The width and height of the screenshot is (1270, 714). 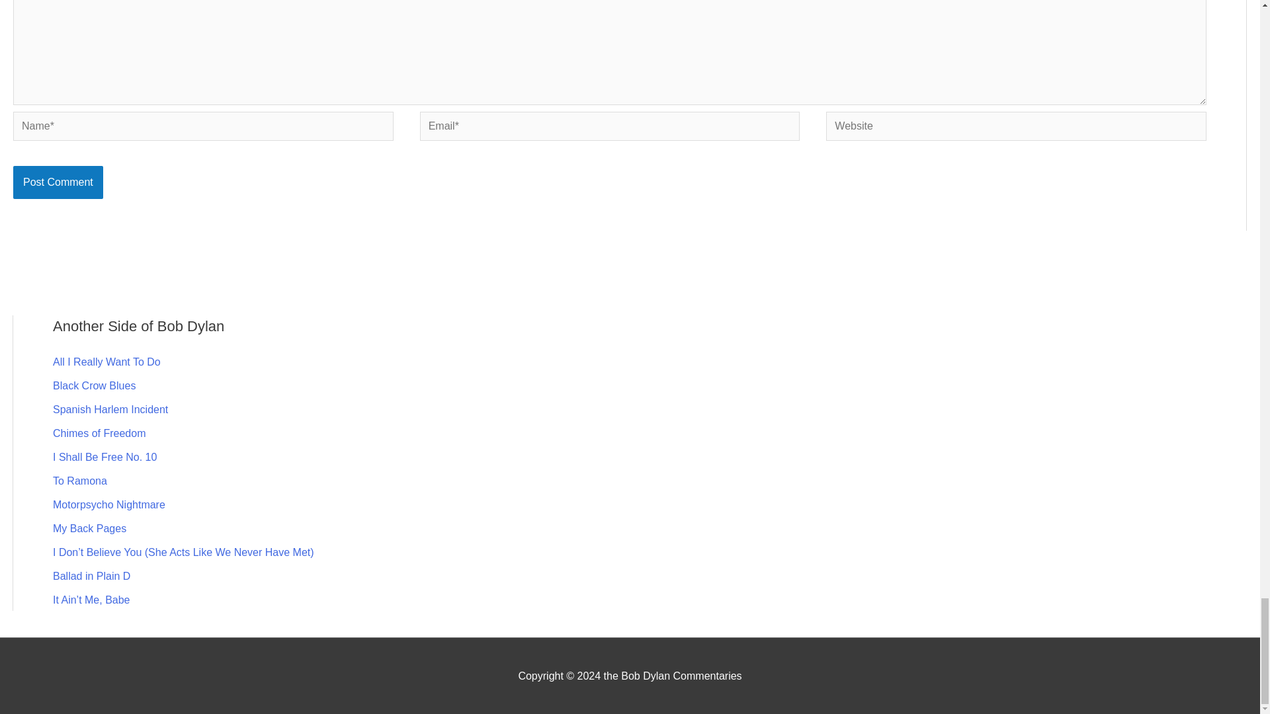 What do you see at coordinates (108, 504) in the screenshot?
I see `Motorpsycho Nightmare` at bounding box center [108, 504].